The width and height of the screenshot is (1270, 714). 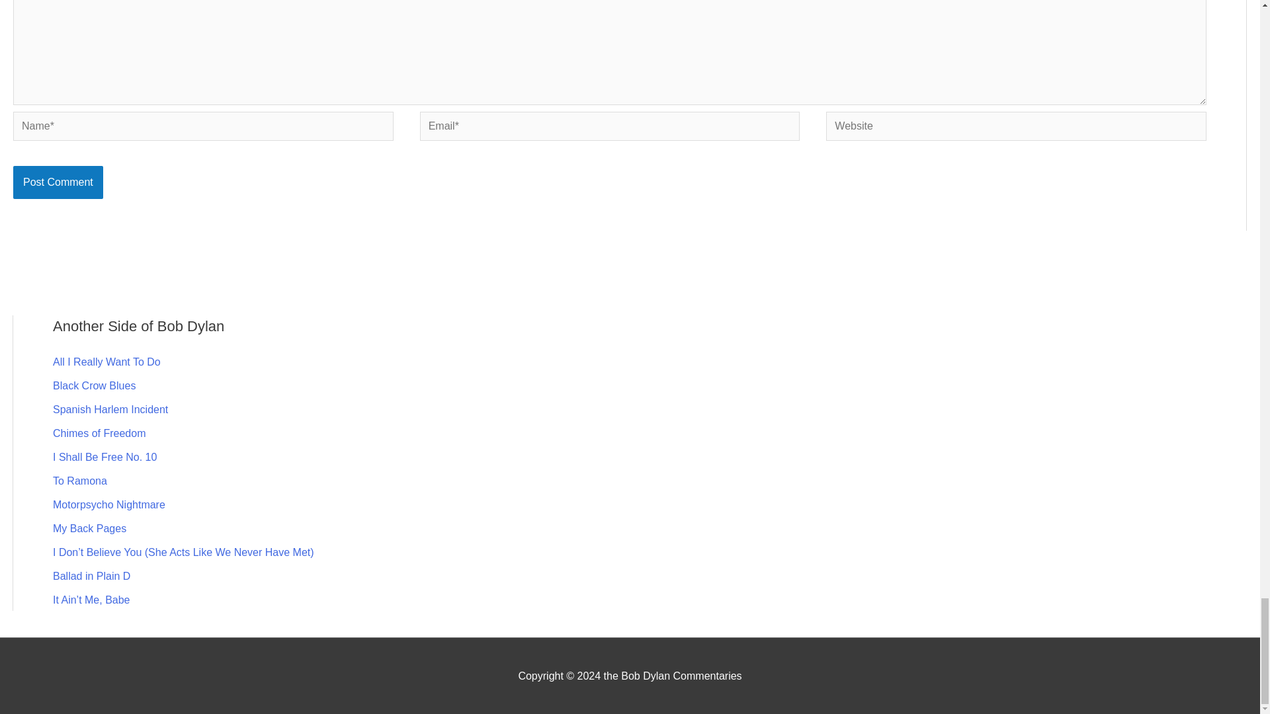 What do you see at coordinates (108, 504) in the screenshot?
I see `Motorpsycho Nightmare` at bounding box center [108, 504].